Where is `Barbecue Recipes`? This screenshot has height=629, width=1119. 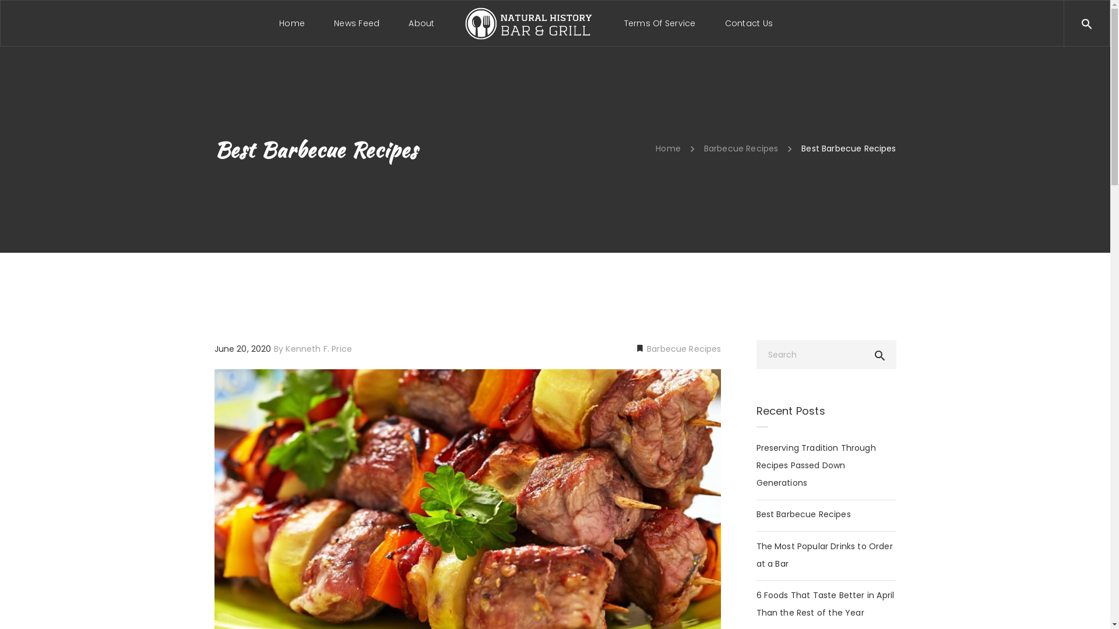 Barbecue Recipes is located at coordinates (741, 149).